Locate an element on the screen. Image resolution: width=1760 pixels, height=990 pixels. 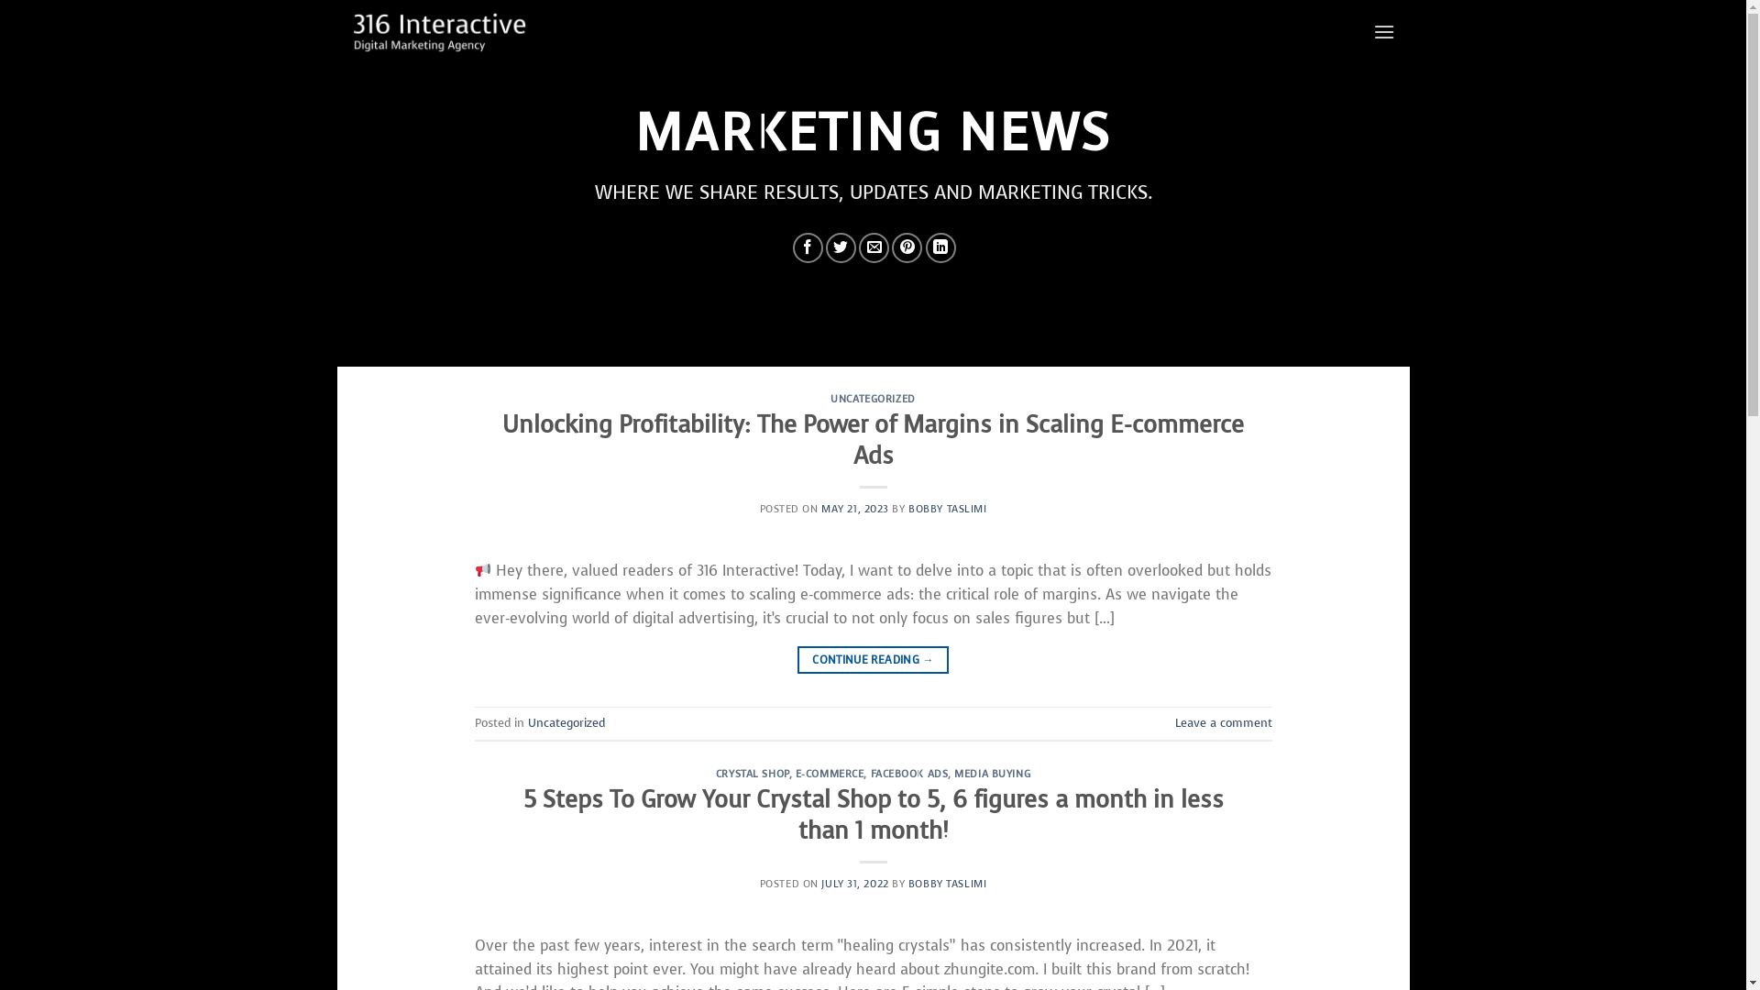
Leave a comment is located at coordinates (1224, 722).